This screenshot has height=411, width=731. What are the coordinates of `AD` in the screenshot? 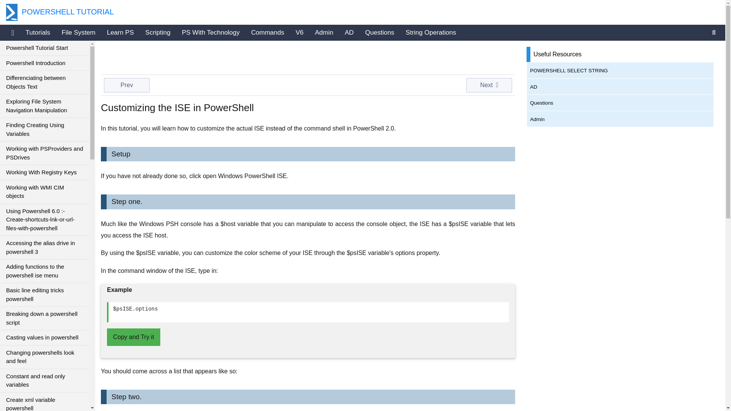 It's located at (349, 32).